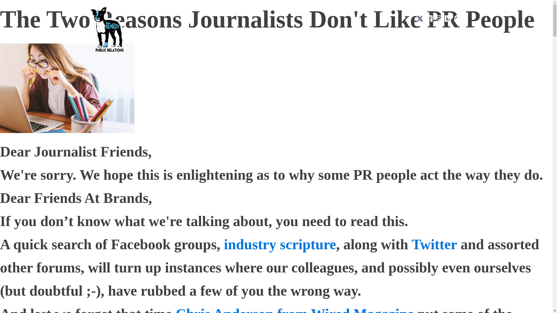  I want to click on NEWS, so click(358, 33).